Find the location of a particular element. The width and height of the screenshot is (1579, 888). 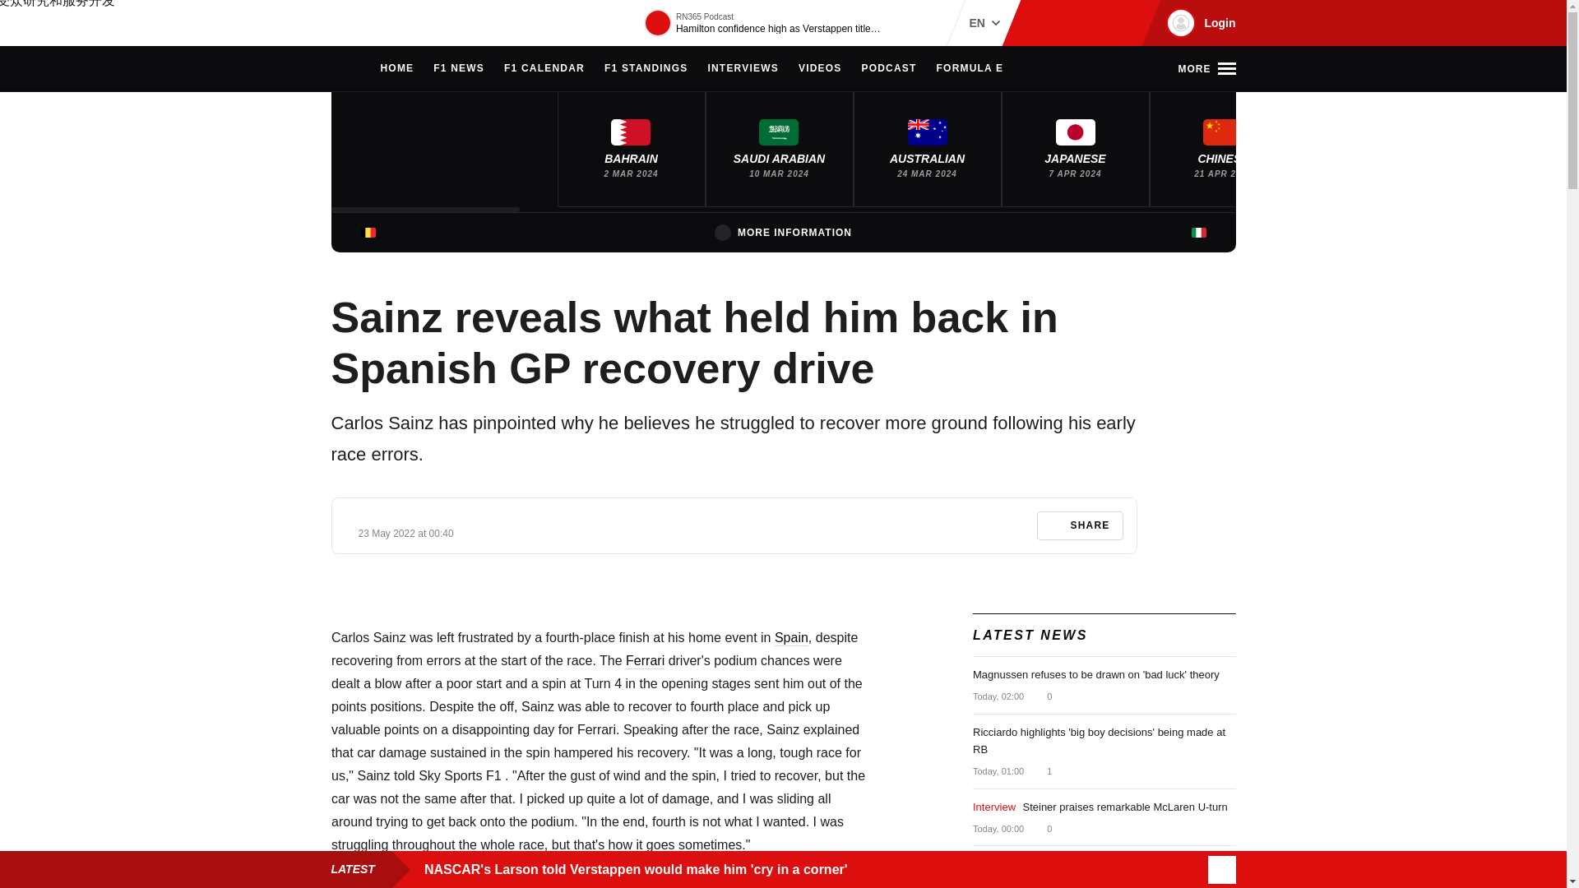

F1 STANDINGS is located at coordinates (646, 69).